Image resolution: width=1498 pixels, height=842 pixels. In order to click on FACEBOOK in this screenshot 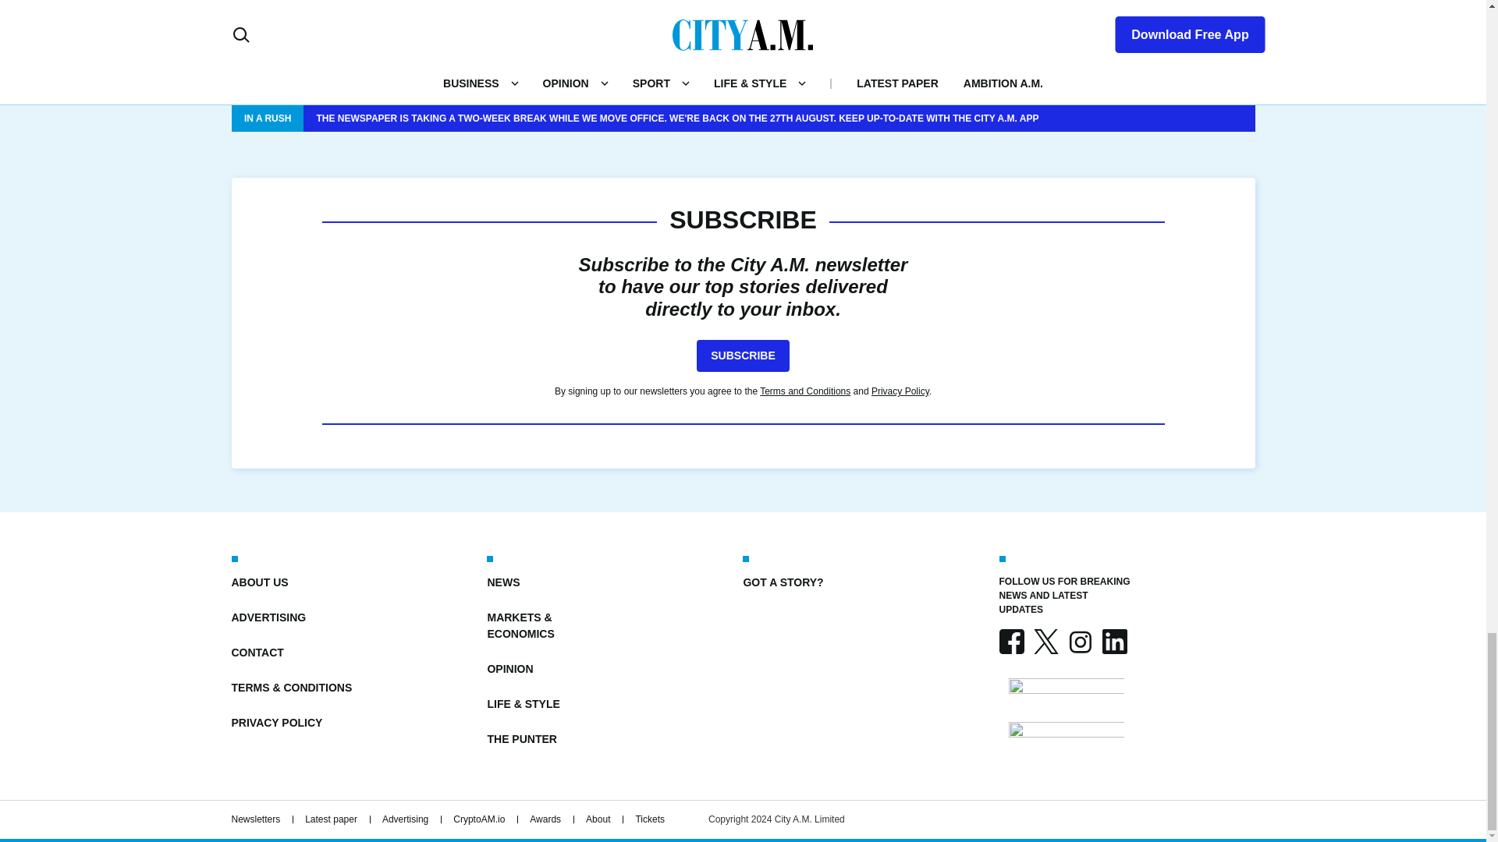, I will do `click(1011, 641)`.